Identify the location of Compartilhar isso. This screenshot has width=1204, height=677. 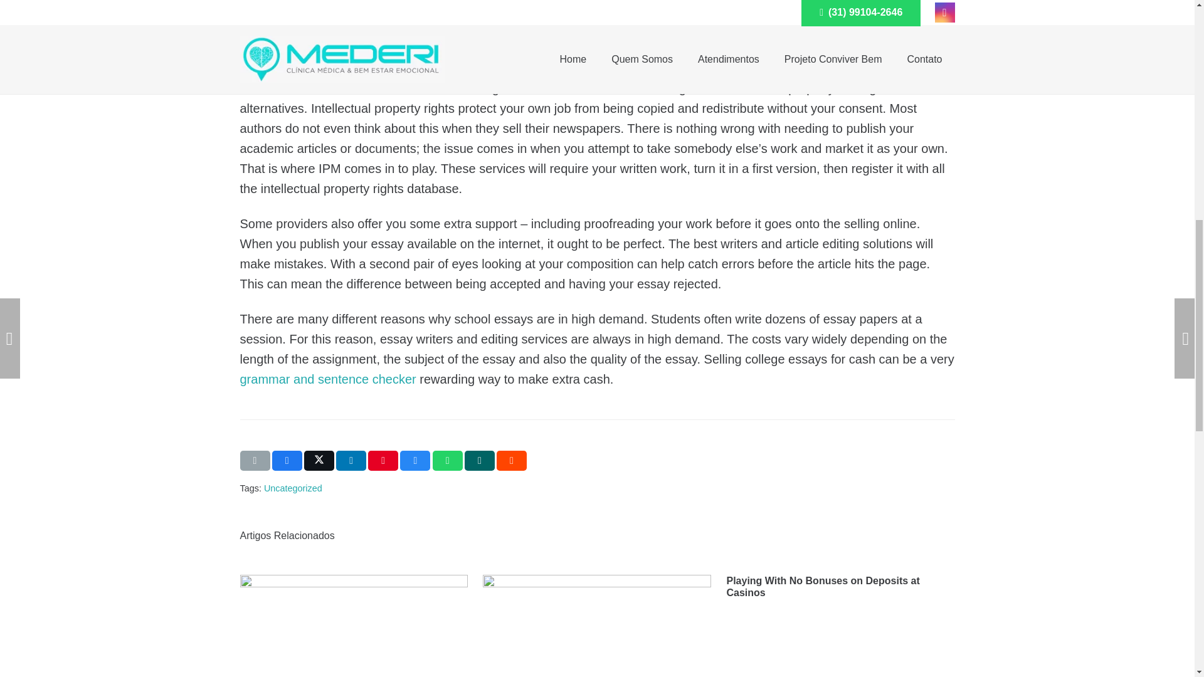
(351, 460).